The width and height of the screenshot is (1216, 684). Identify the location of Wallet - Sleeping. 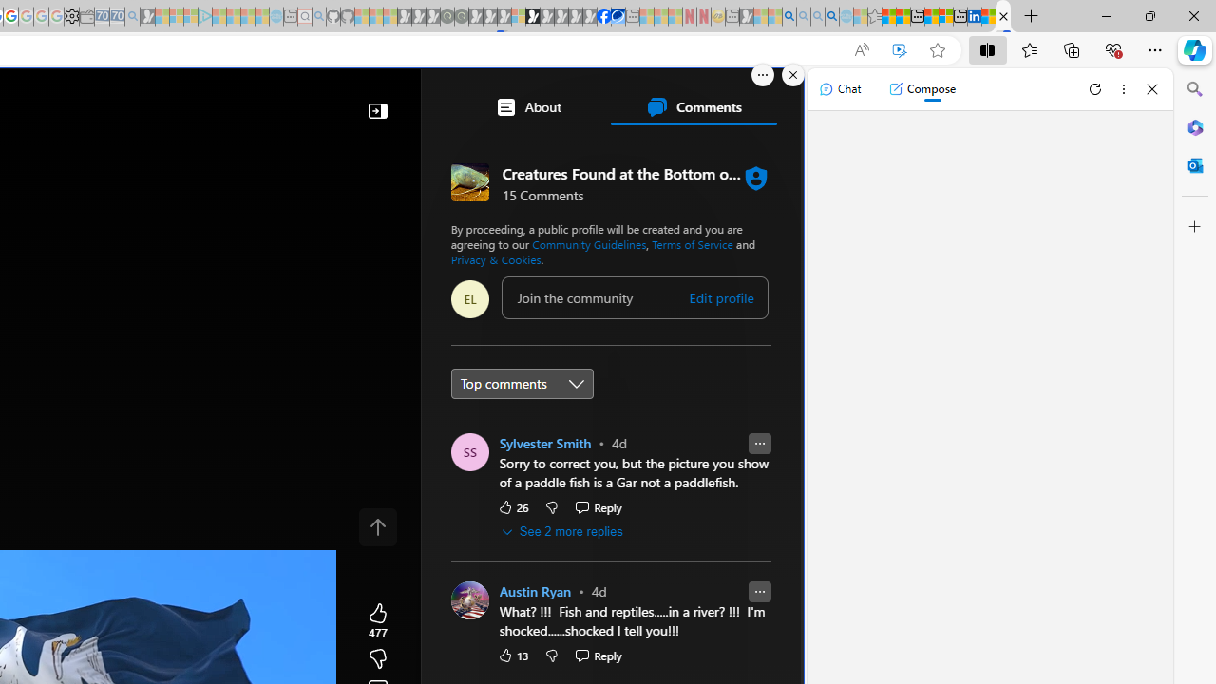
(86, 17).